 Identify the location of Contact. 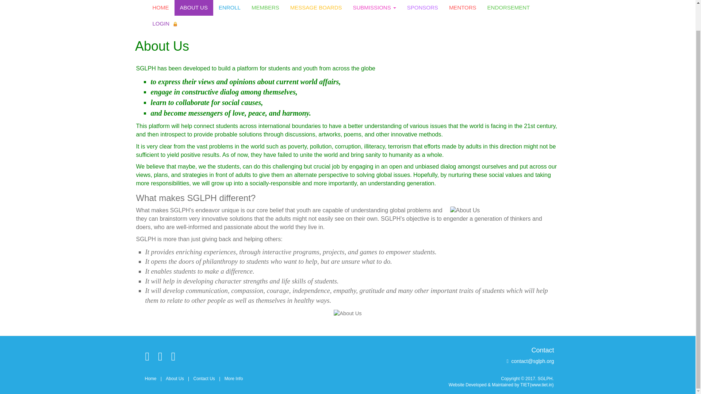
(543, 350).